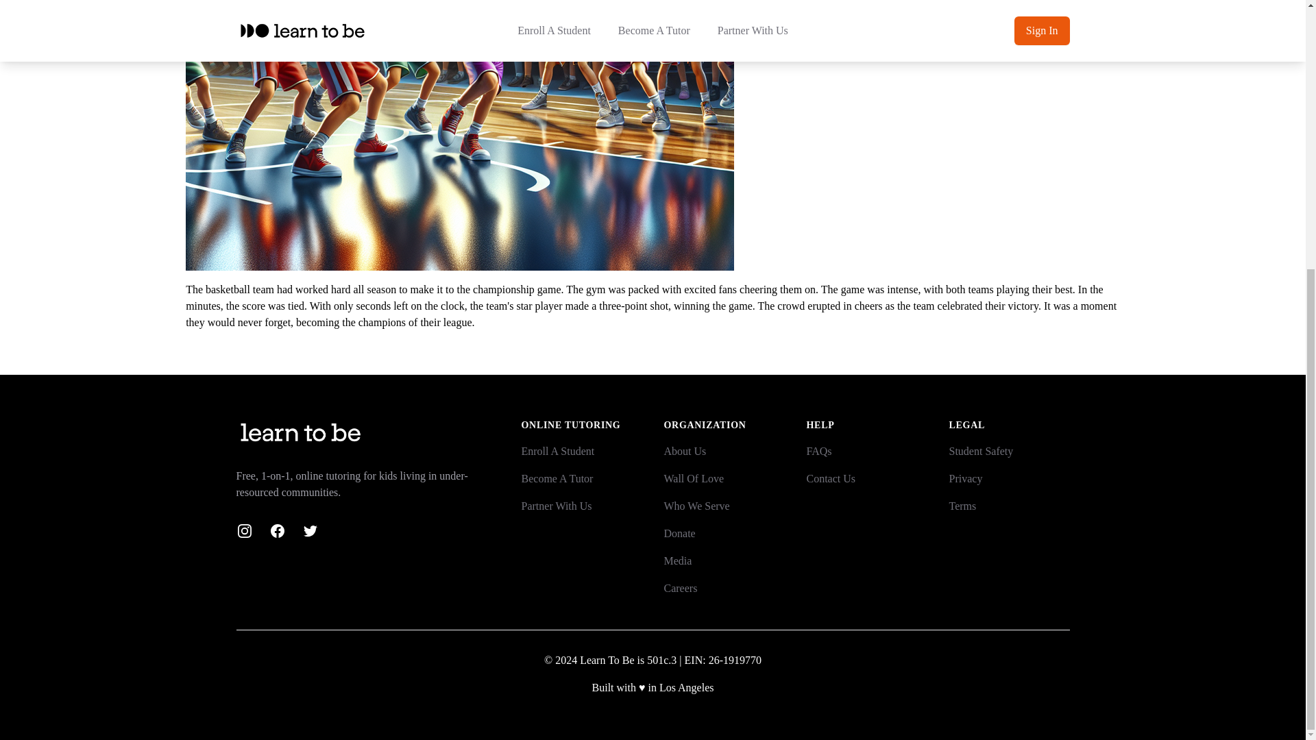 The height and width of the screenshot is (740, 1316). I want to click on About Us, so click(684, 451).